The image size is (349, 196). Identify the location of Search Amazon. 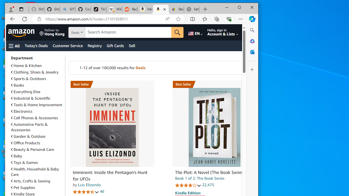
(128, 32).